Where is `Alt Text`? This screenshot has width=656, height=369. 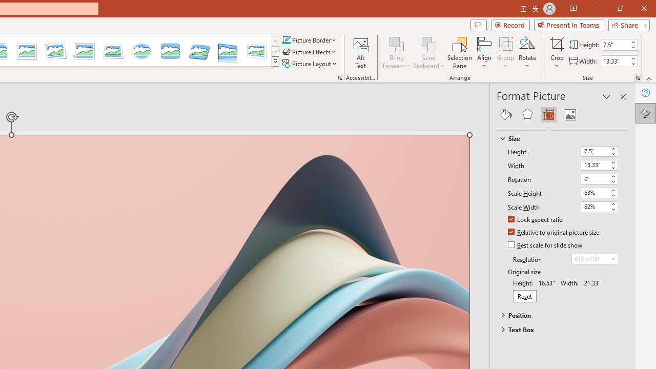 Alt Text is located at coordinates (361, 52).